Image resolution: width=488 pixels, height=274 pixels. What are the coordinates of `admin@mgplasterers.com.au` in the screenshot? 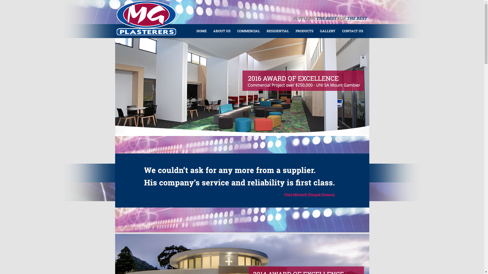 It's located at (348, 175).